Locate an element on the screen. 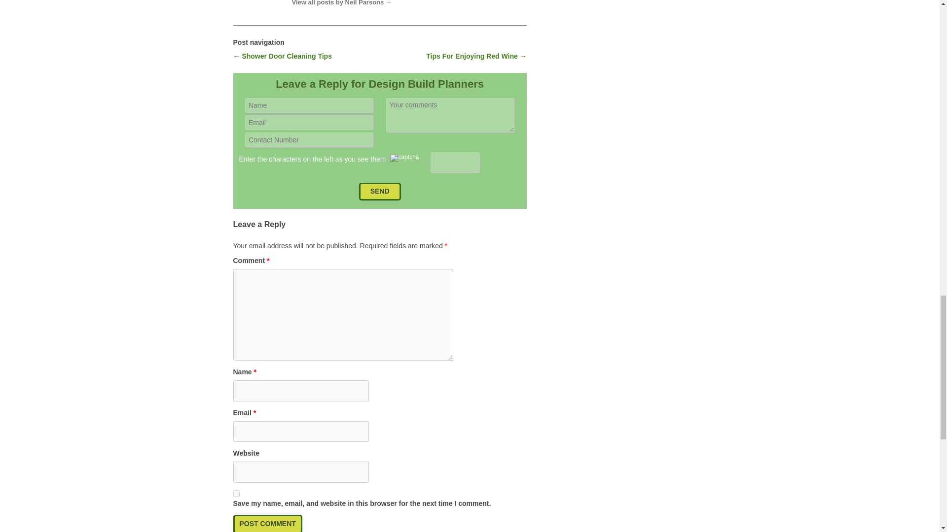 The height and width of the screenshot is (532, 947). Post Comment is located at coordinates (267, 523).